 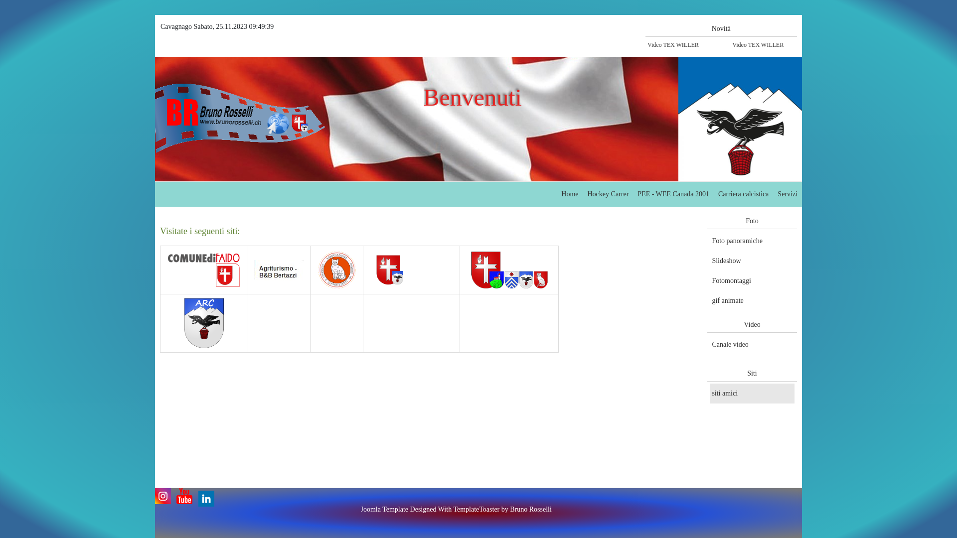 I want to click on Associazione Attinenti e simpatizzanti di Sobrio, so click(x=337, y=270).